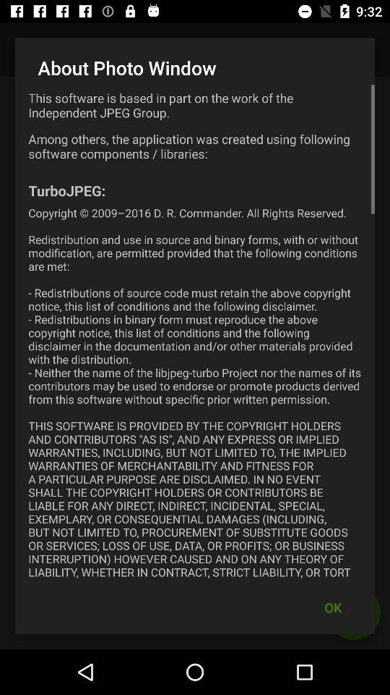 This screenshot has height=695, width=390. Describe the element at coordinates (333, 607) in the screenshot. I see `turn on the ok at the bottom right corner` at that location.